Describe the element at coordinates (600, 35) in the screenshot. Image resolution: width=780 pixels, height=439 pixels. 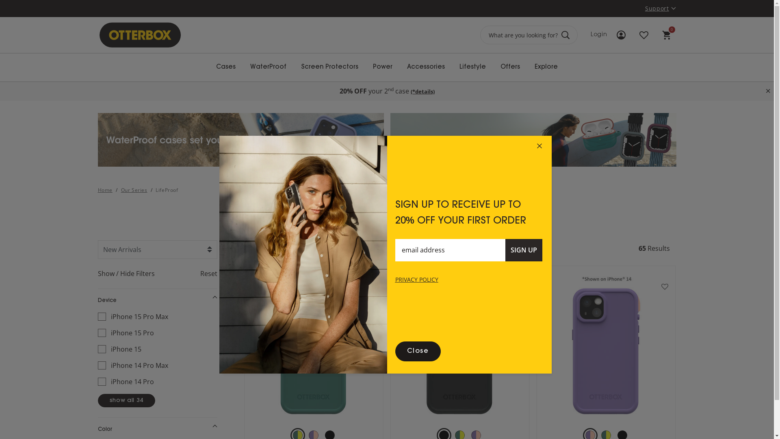
I see `Login` at that location.